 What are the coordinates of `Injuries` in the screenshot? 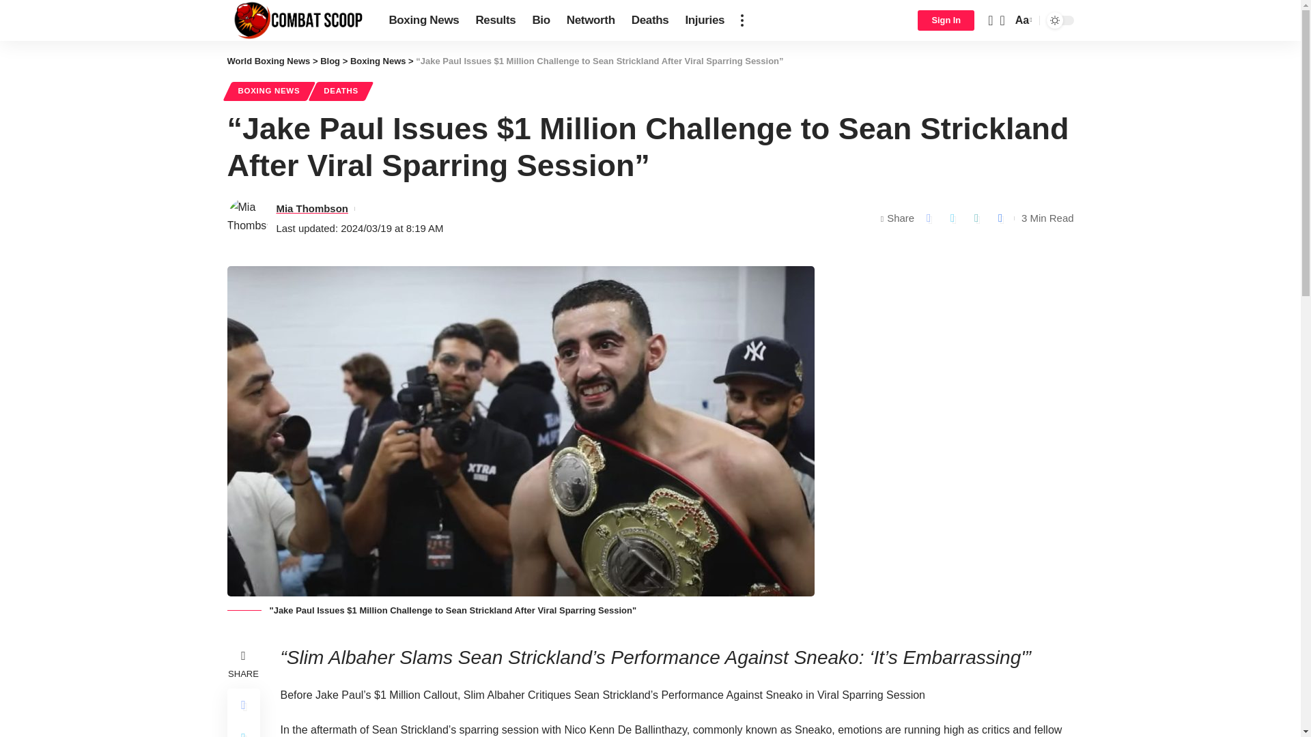 It's located at (705, 20).